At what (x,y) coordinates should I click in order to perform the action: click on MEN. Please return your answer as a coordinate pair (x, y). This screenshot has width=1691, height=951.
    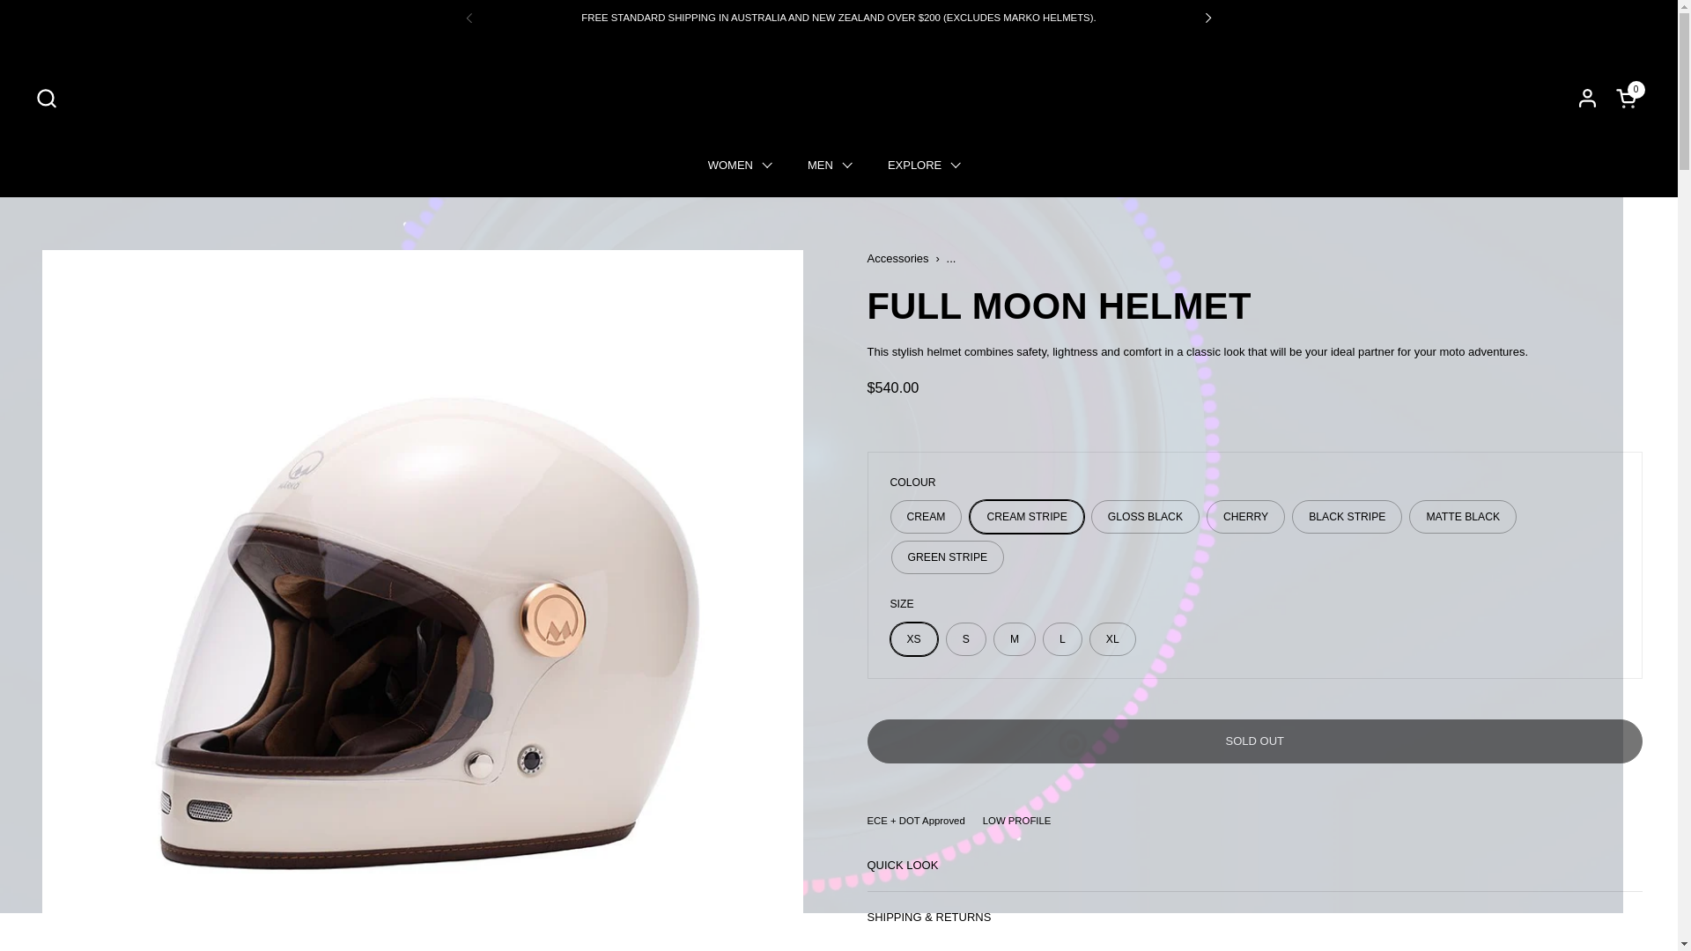
    Looking at the image, I should click on (1629, 97).